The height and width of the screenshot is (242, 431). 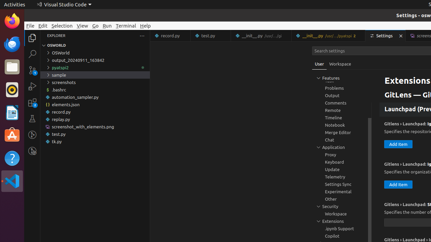 What do you see at coordinates (95, 53) in the screenshot?
I see `OSWorld` at bounding box center [95, 53].